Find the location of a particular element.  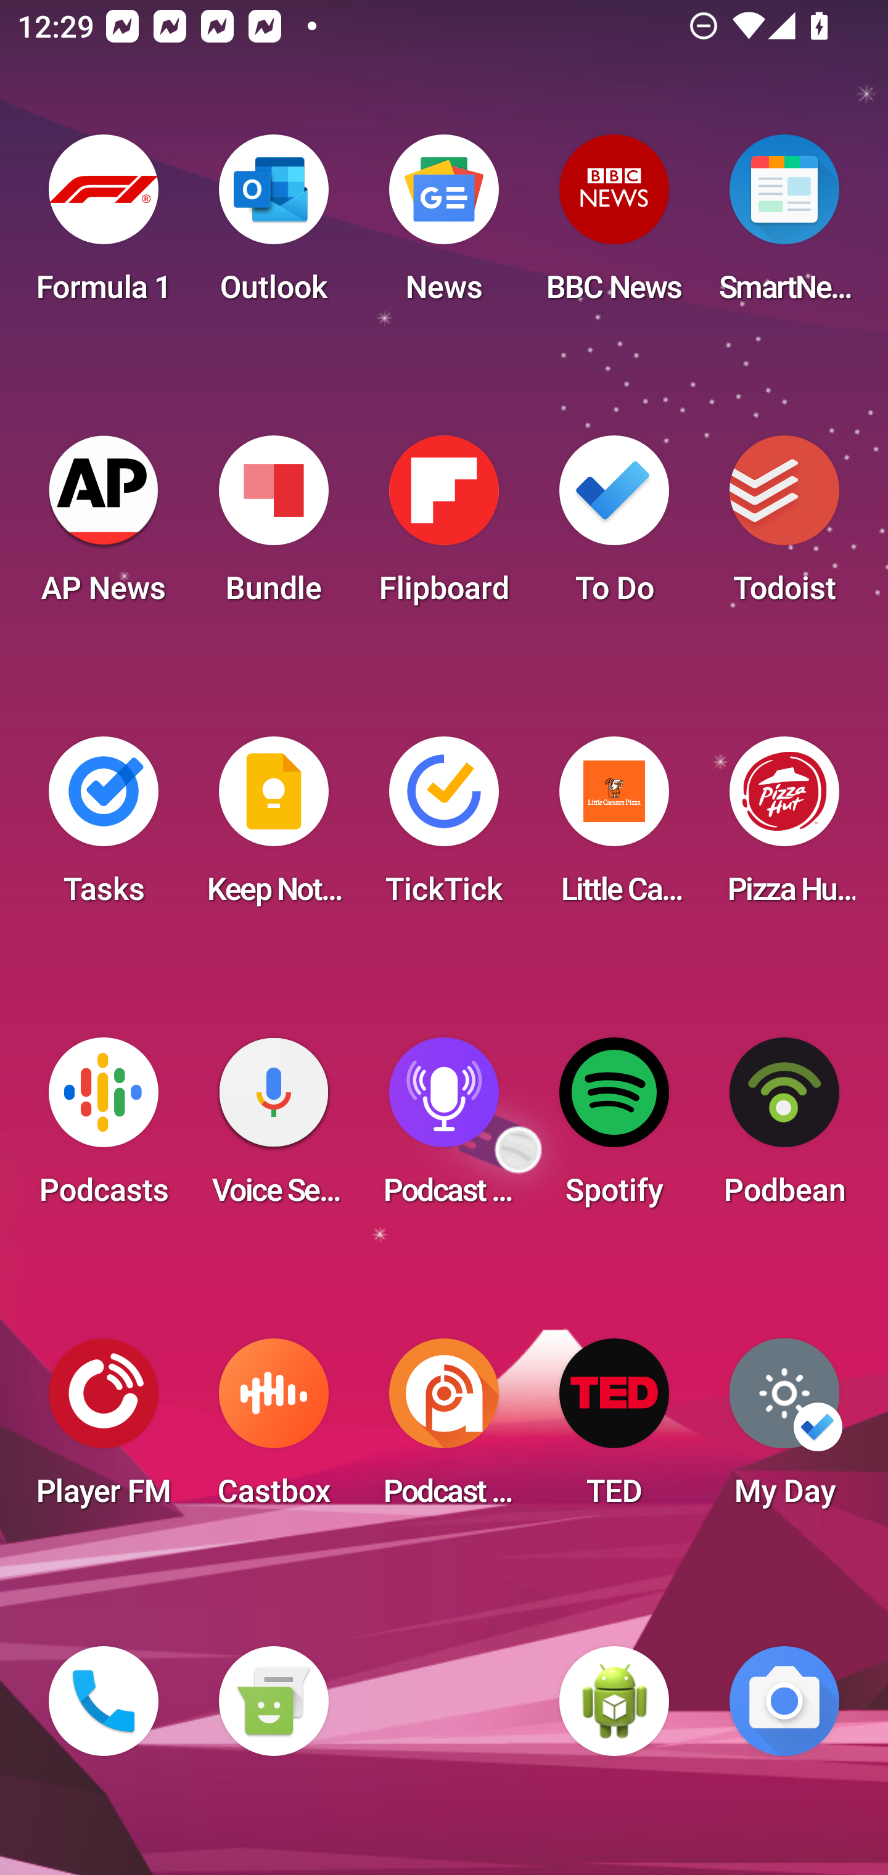

AP News is located at coordinates (104, 527).